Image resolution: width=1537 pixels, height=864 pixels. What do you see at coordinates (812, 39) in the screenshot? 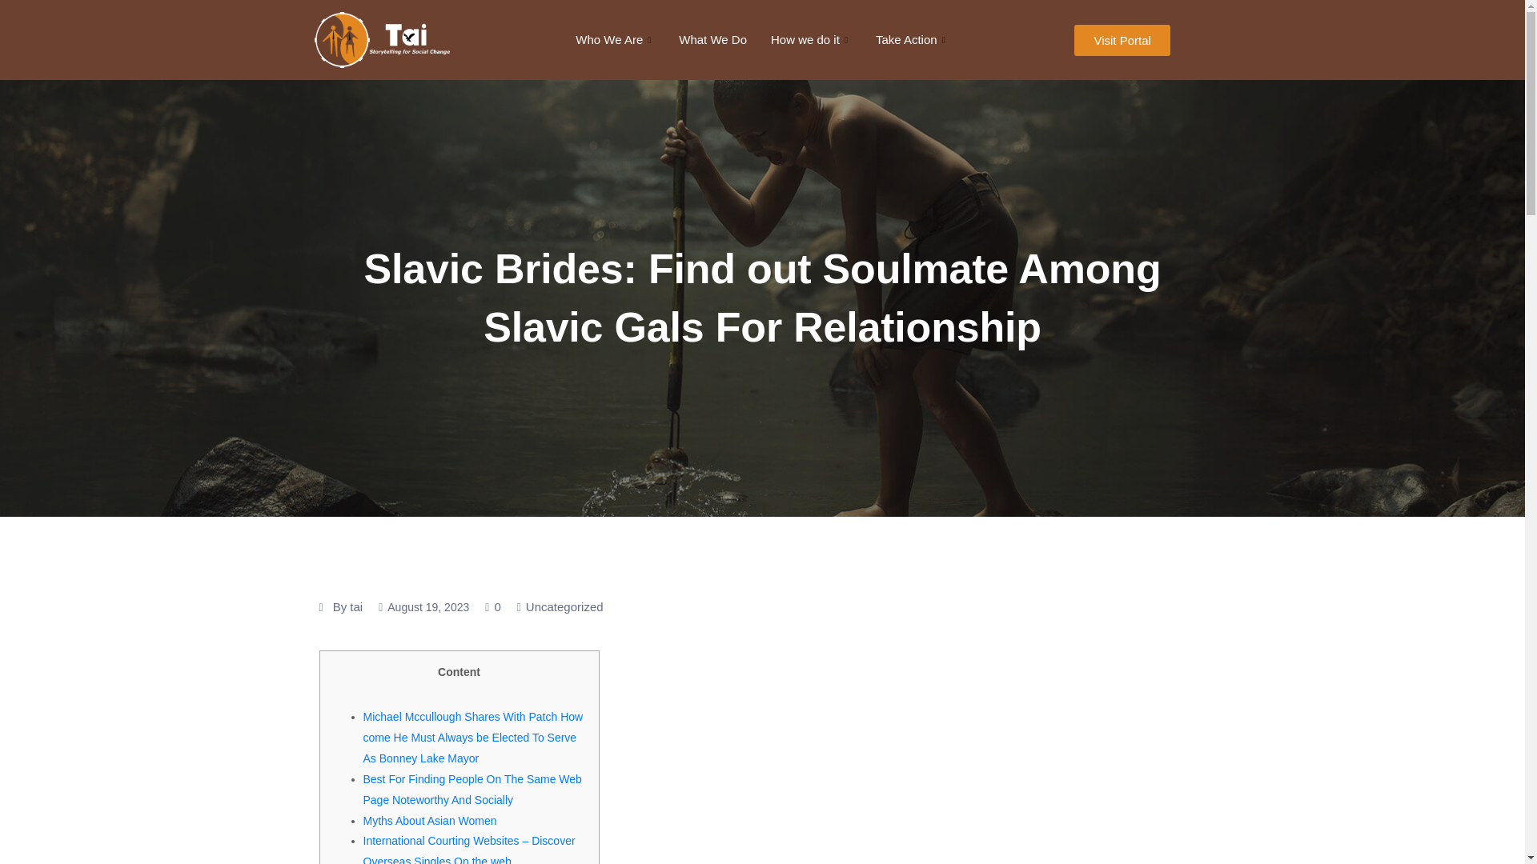
I see `How we do it` at bounding box center [812, 39].